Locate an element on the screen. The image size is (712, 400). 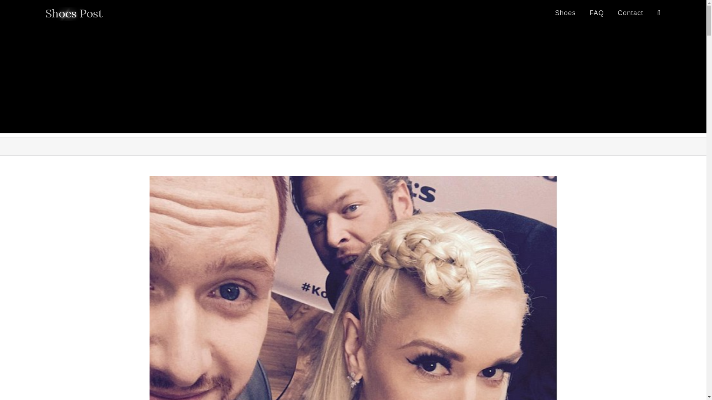
Shoes is located at coordinates (566, 13).